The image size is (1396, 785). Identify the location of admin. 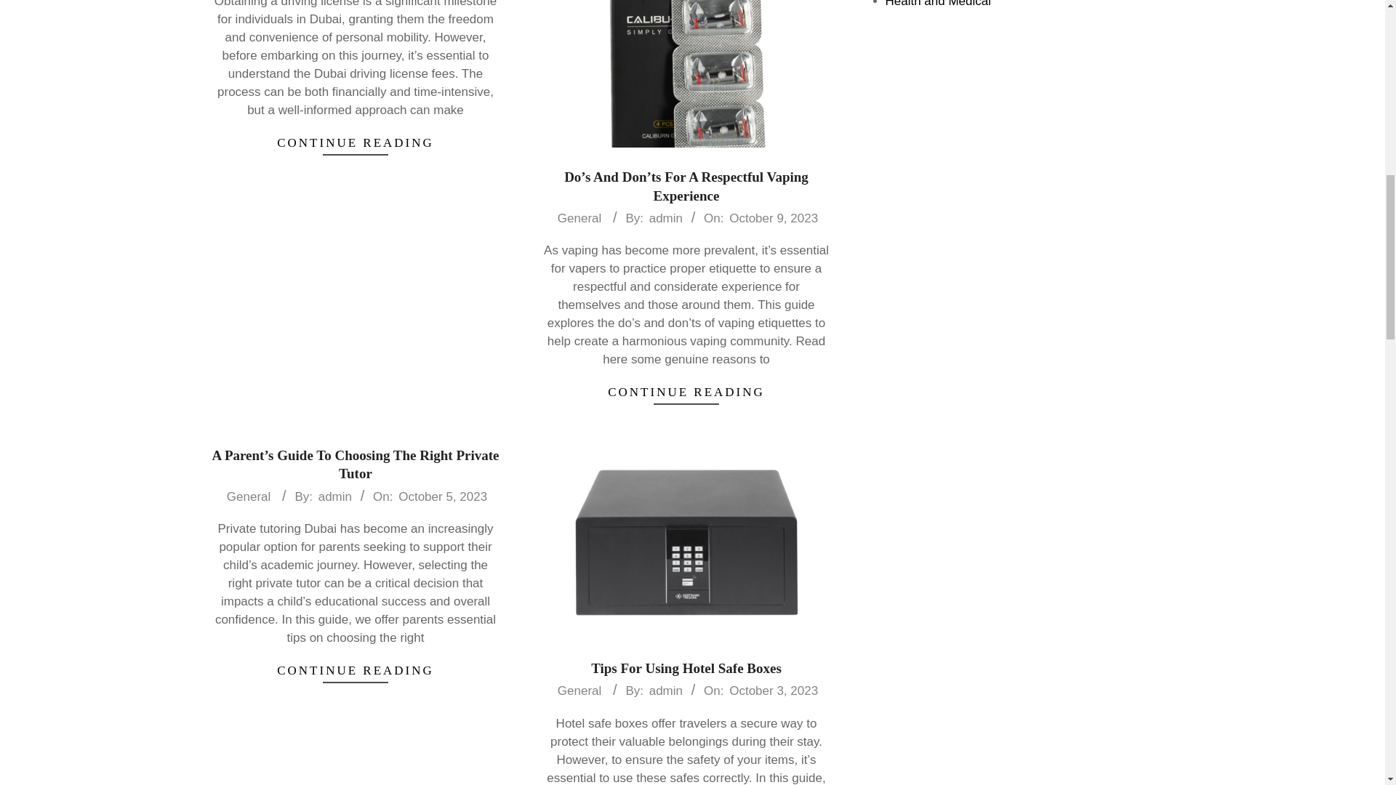
(665, 218).